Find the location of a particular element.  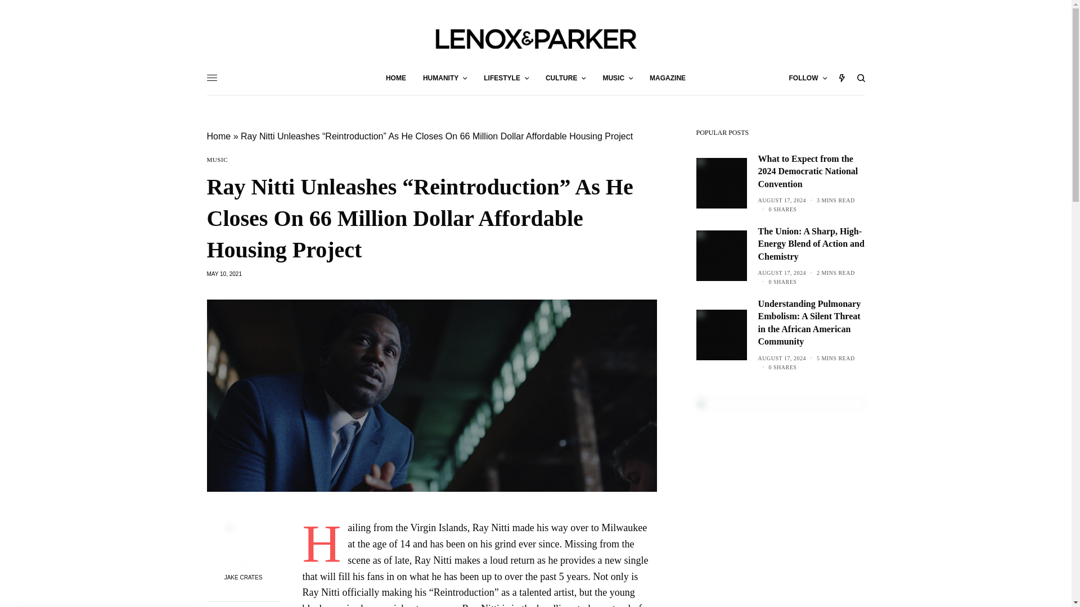

HUMANITY is located at coordinates (444, 78).